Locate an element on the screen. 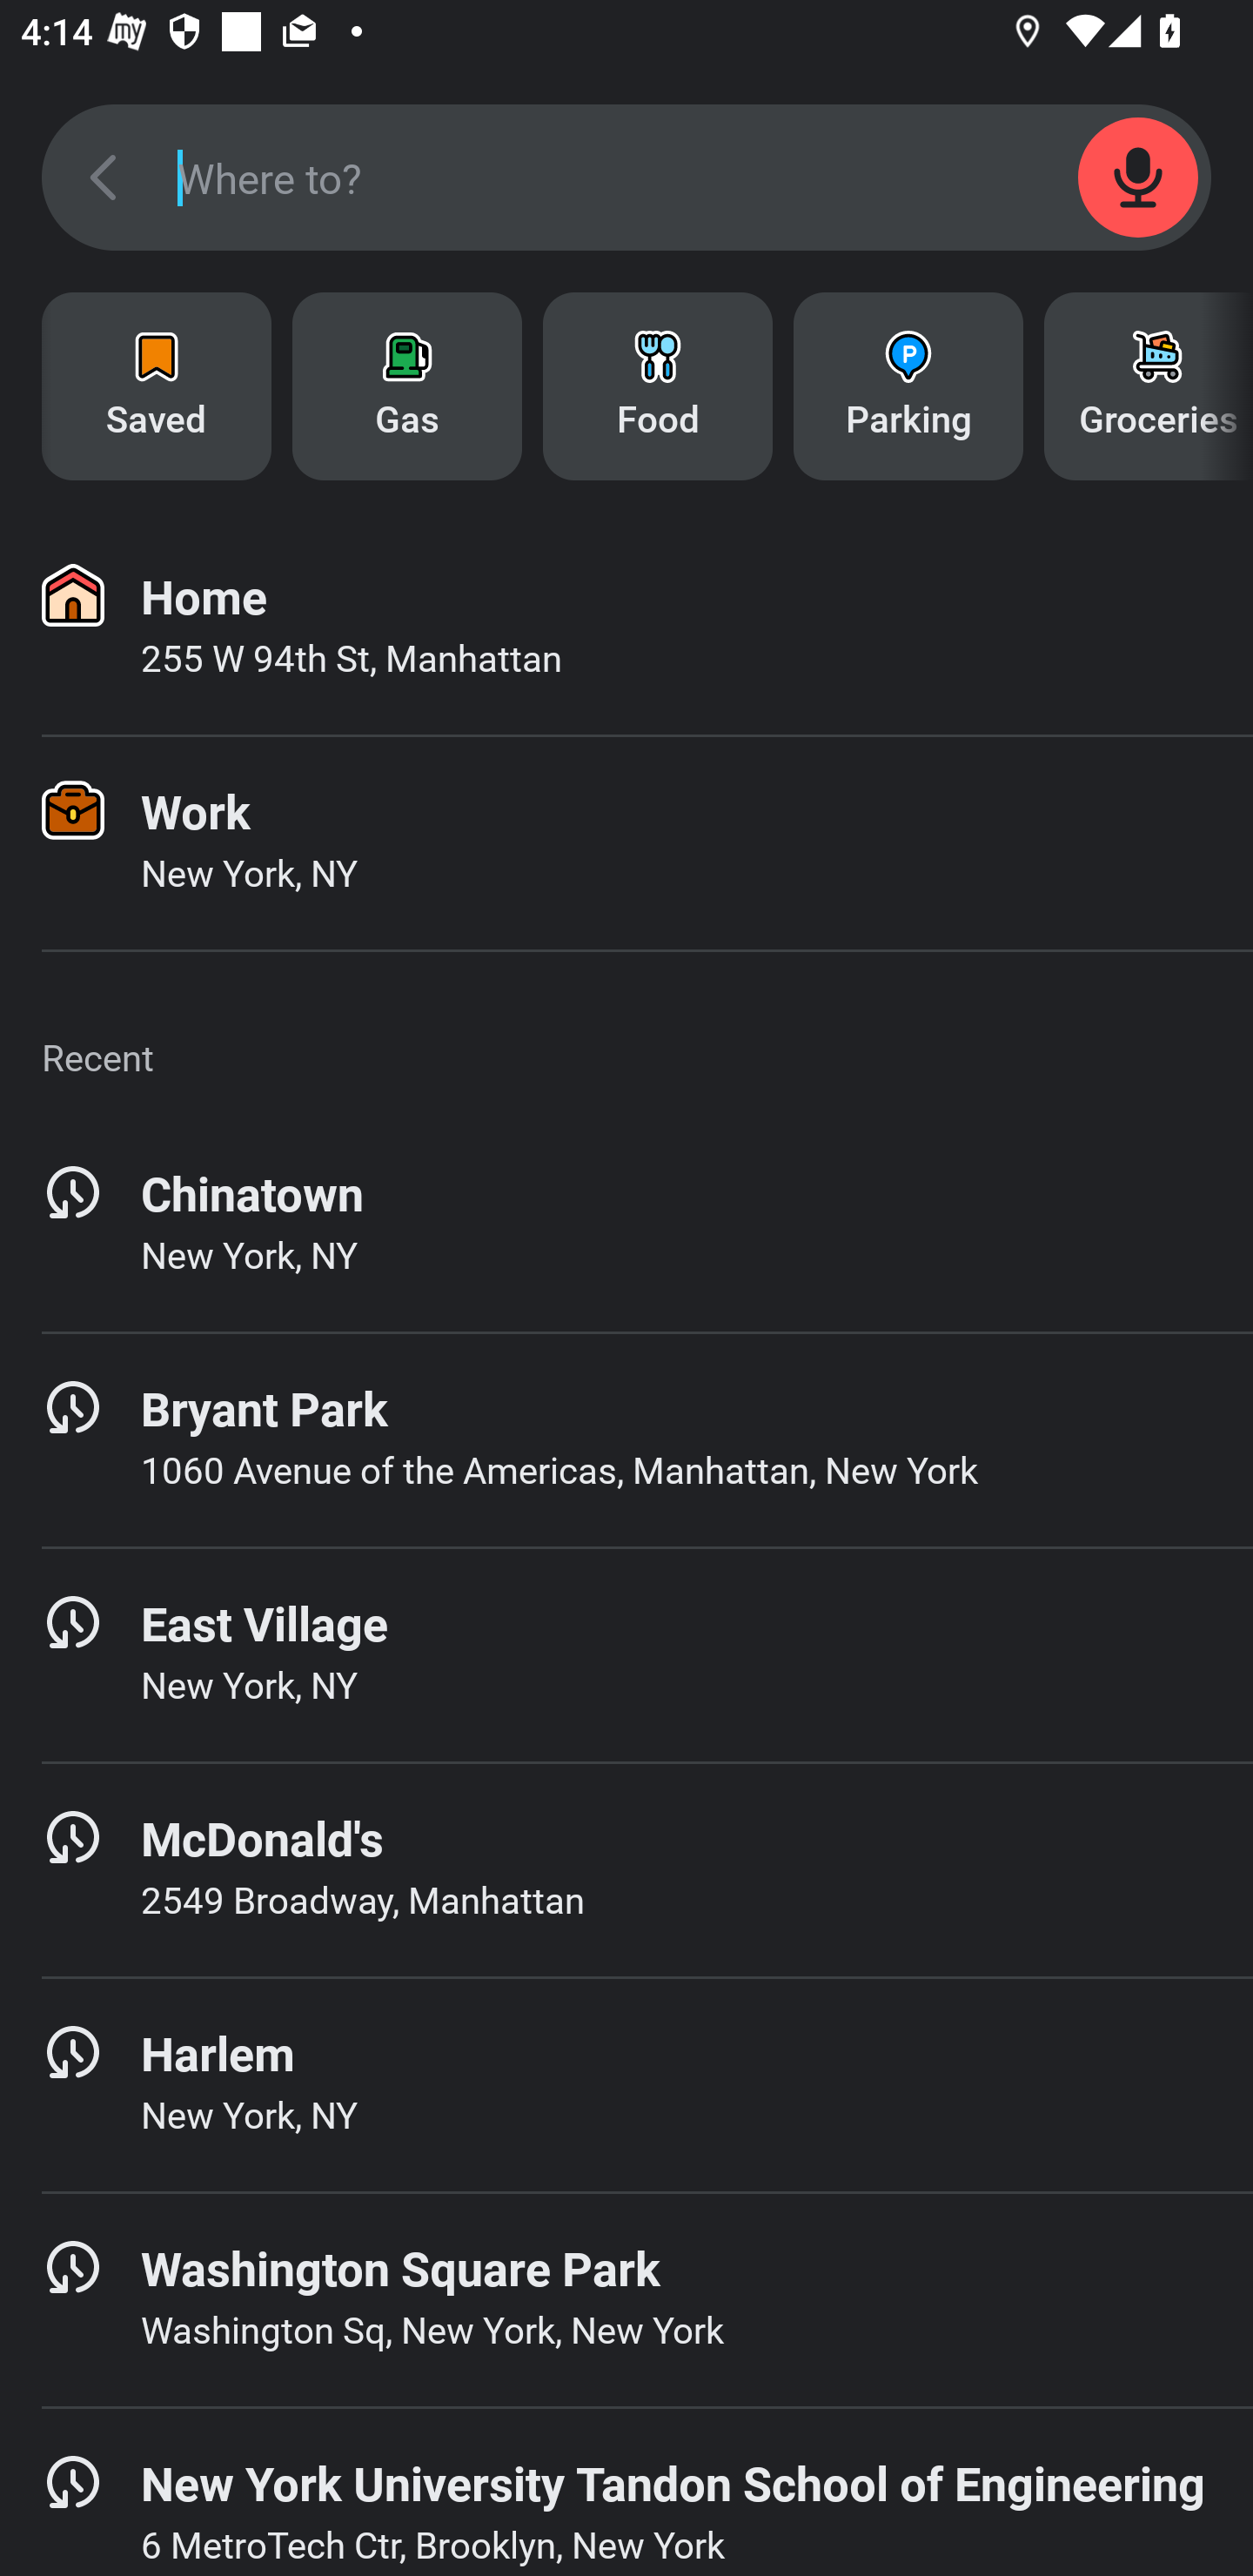 The image size is (1253, 2576). McDonald's 2549 Broadway, Manhattan is located at coordinates (626, 1869).